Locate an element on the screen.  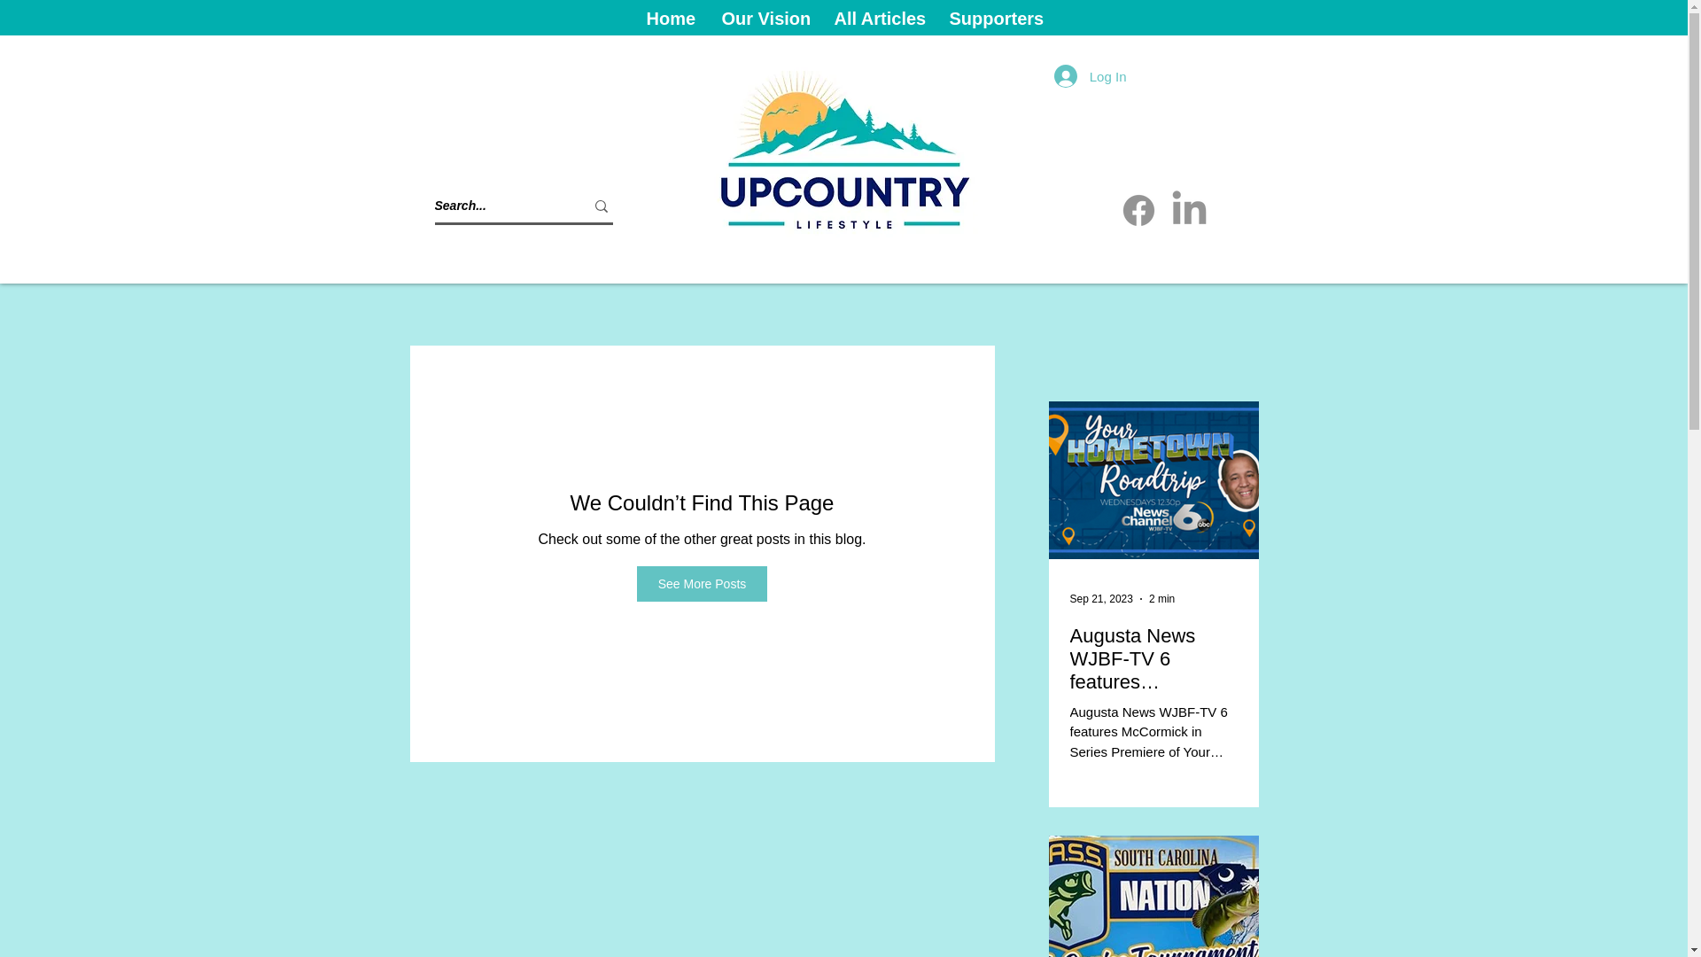
See More Posts is located at coordinates (702, 584).